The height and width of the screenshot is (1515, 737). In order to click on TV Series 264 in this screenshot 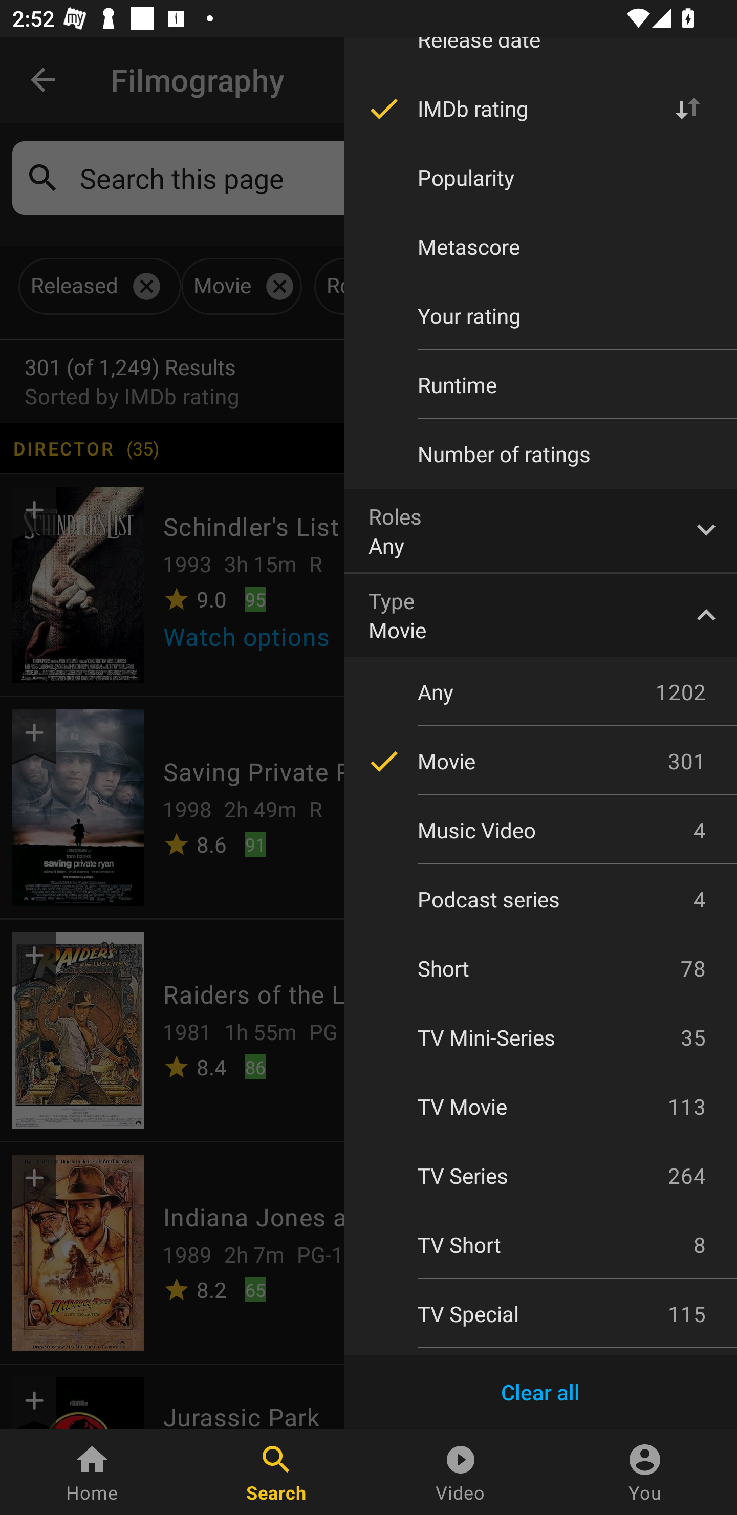, I will do `click(540, 1175)`.